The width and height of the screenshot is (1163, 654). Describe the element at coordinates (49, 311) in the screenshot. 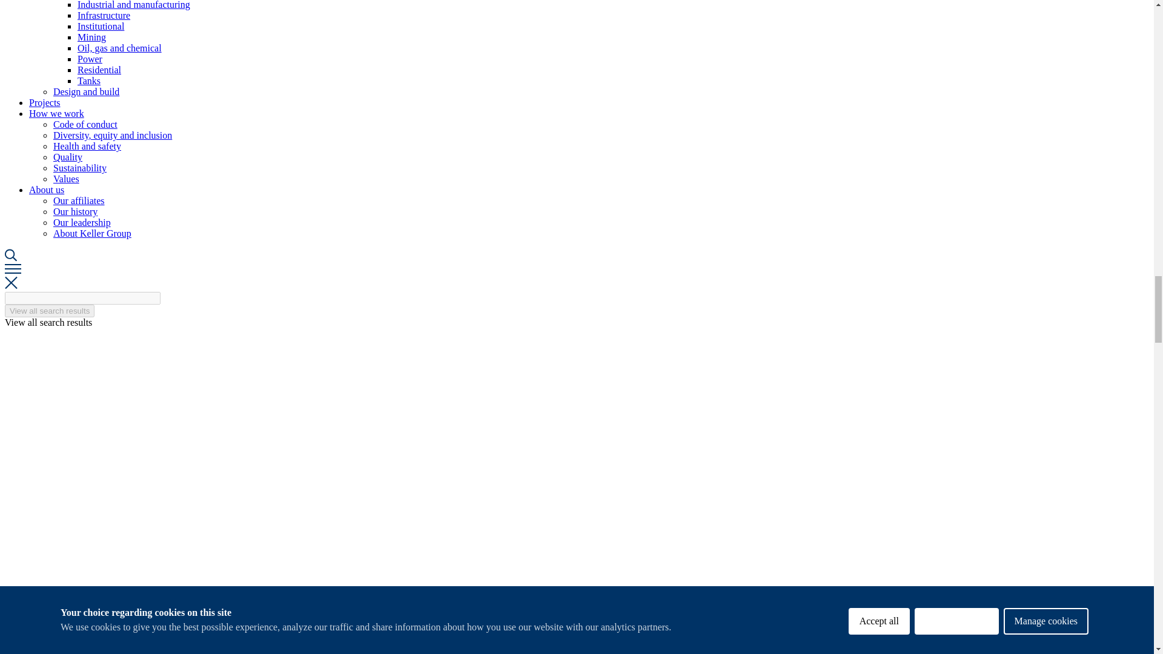

I see `View all search results` at that location.